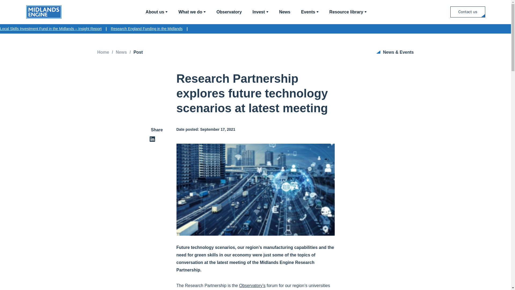 This screenshot has width=515, height=290. What do you see at coordinates (285, 12) in the screenshot?
I see `News` at bounding box center [285, 12].